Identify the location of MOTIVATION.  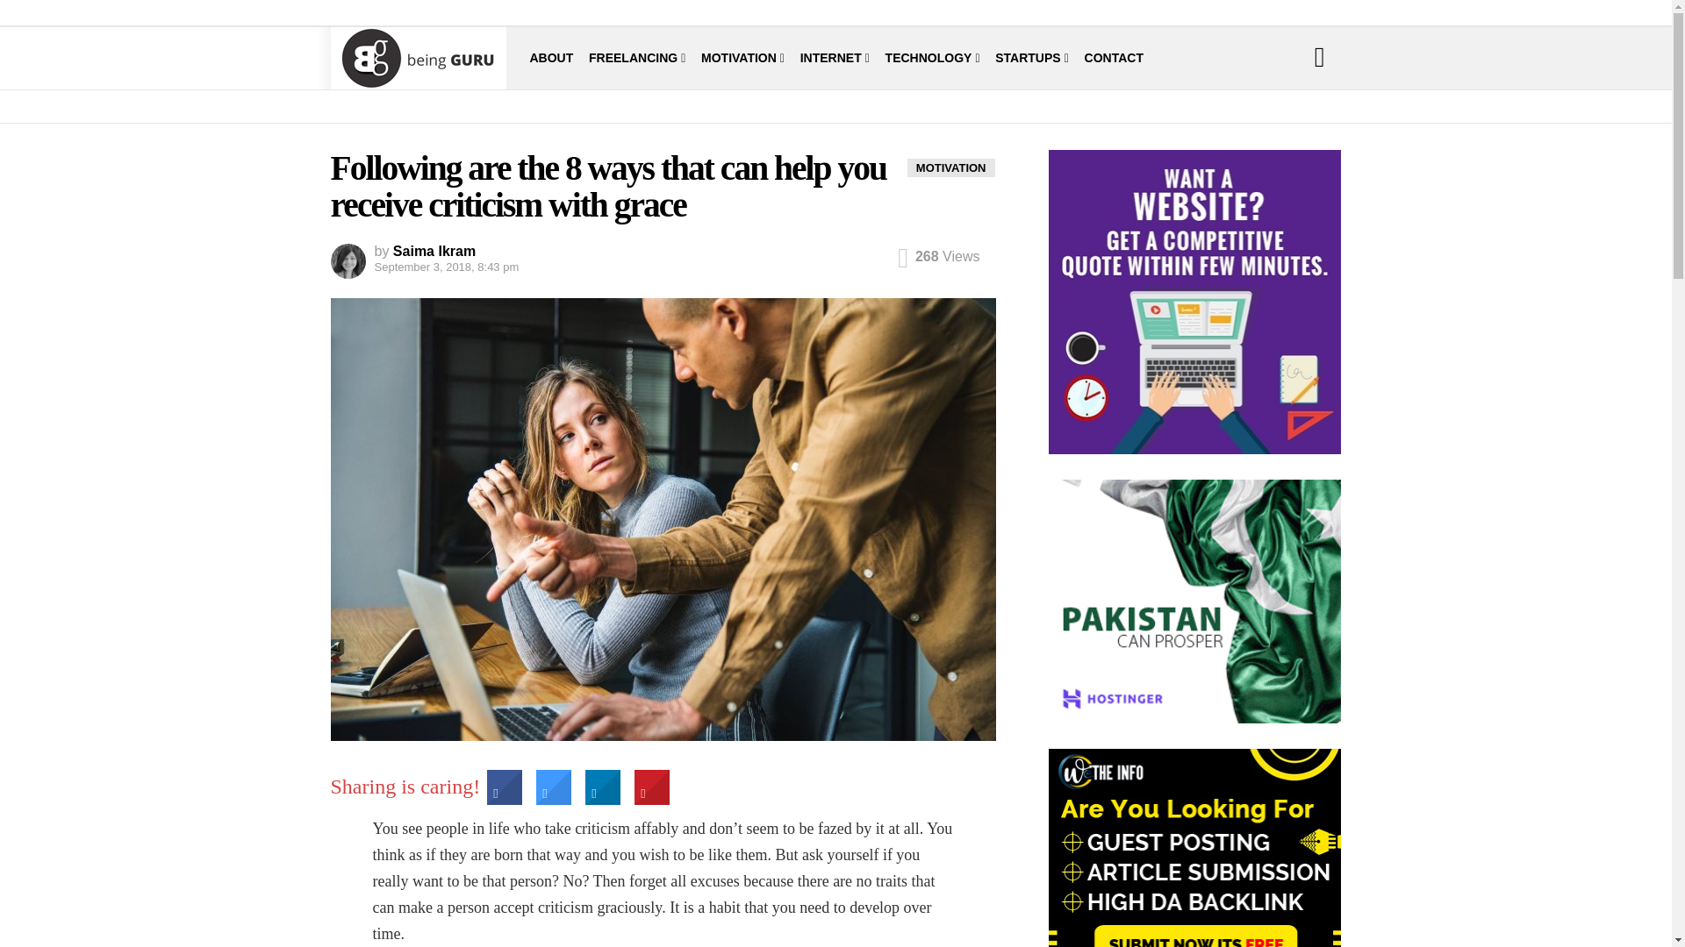
(742, 58).